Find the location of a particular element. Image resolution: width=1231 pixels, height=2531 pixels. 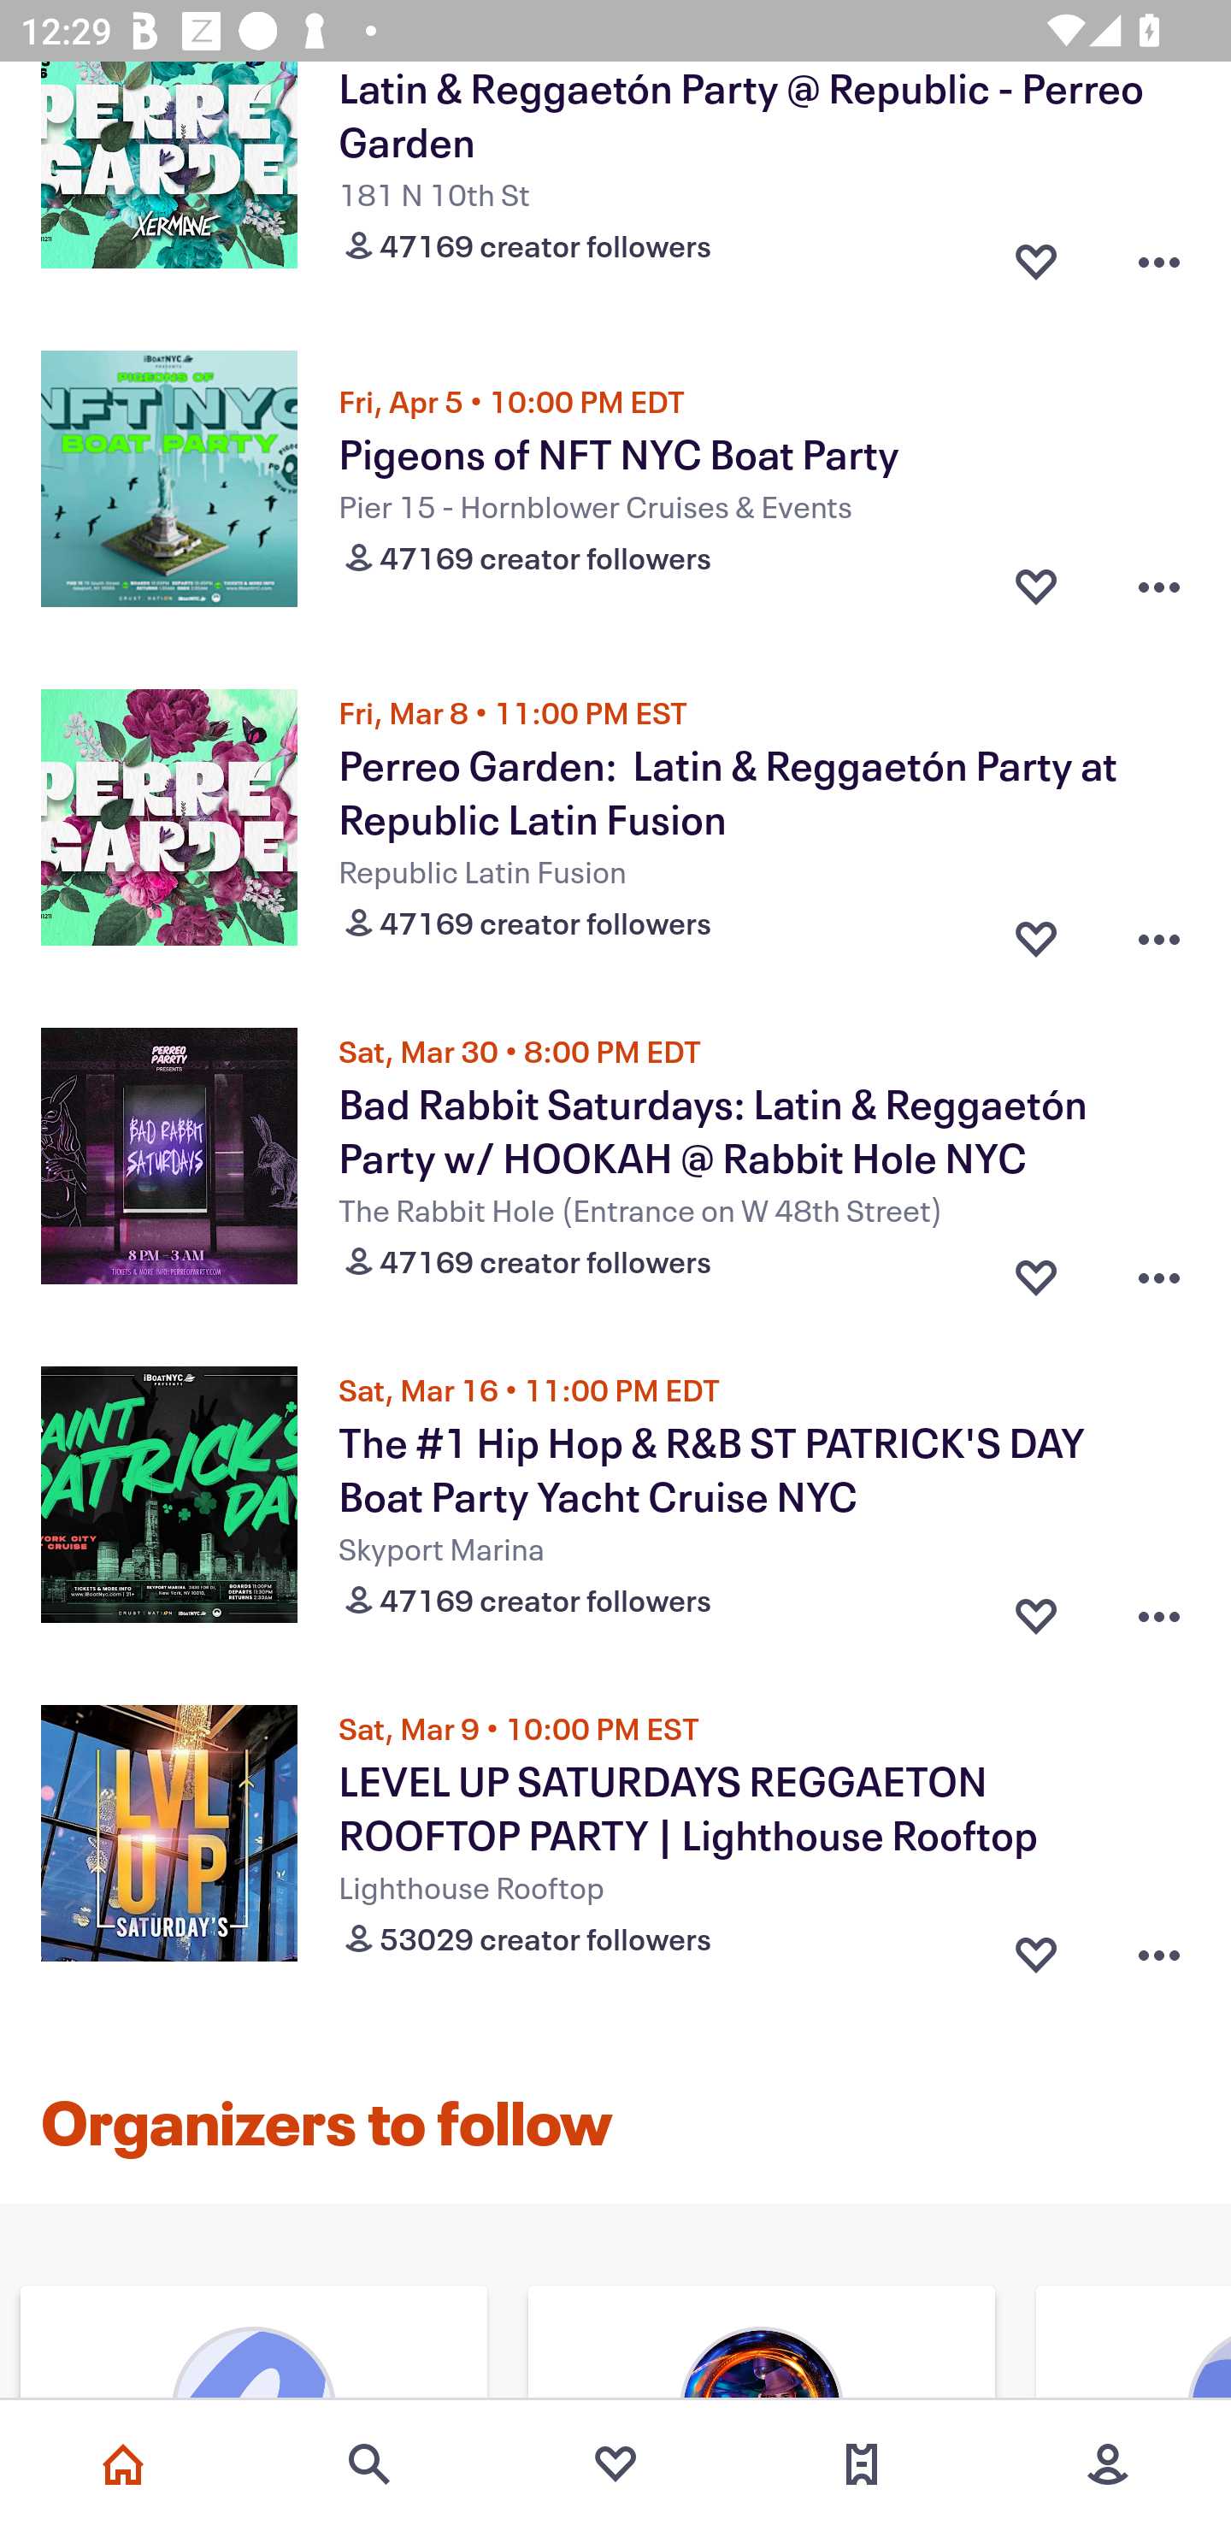

Overflow menu button is located at coordinates (1159, 587).